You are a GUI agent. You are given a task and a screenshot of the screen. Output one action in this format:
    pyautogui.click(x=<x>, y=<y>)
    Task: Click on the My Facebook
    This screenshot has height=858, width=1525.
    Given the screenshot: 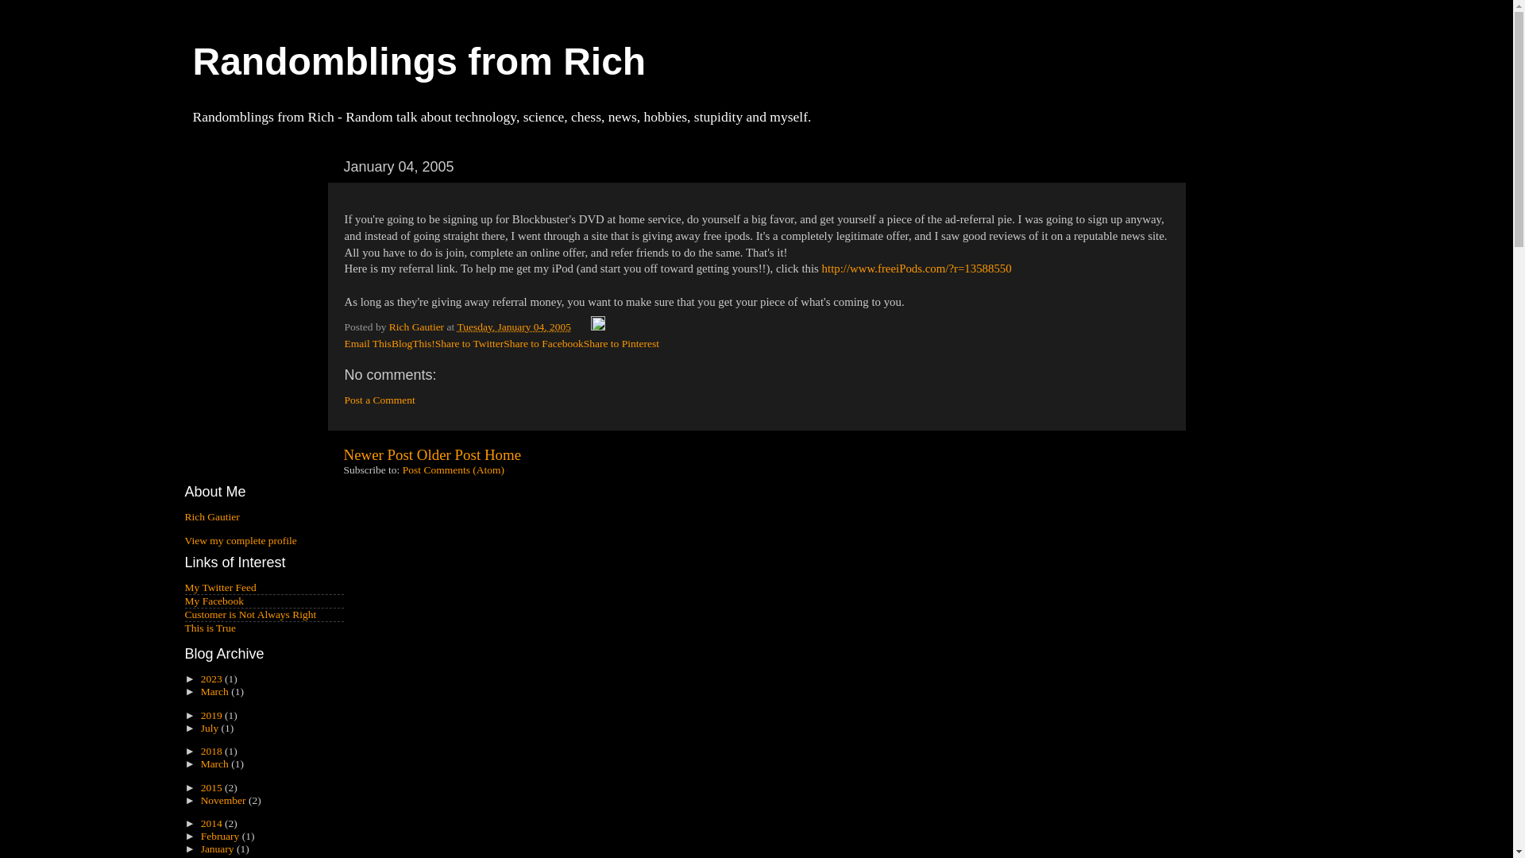 What is the action you would take?
    pyautogui.click(x=214, y=601)
    